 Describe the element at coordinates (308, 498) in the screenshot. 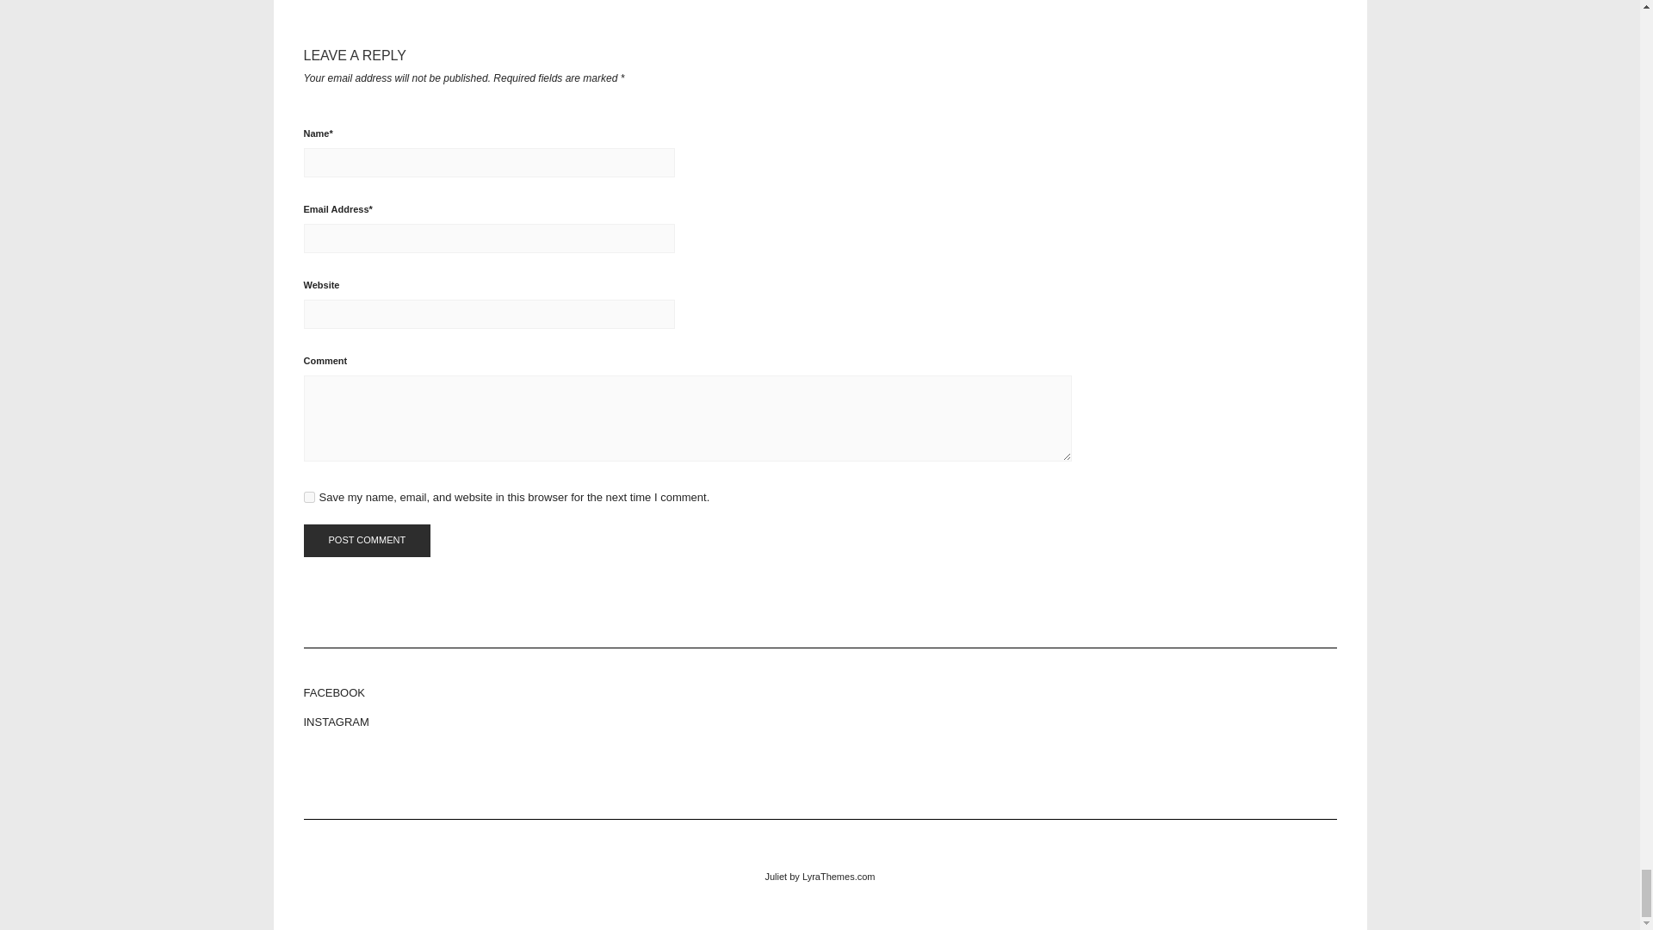

I see `yes` at that location.